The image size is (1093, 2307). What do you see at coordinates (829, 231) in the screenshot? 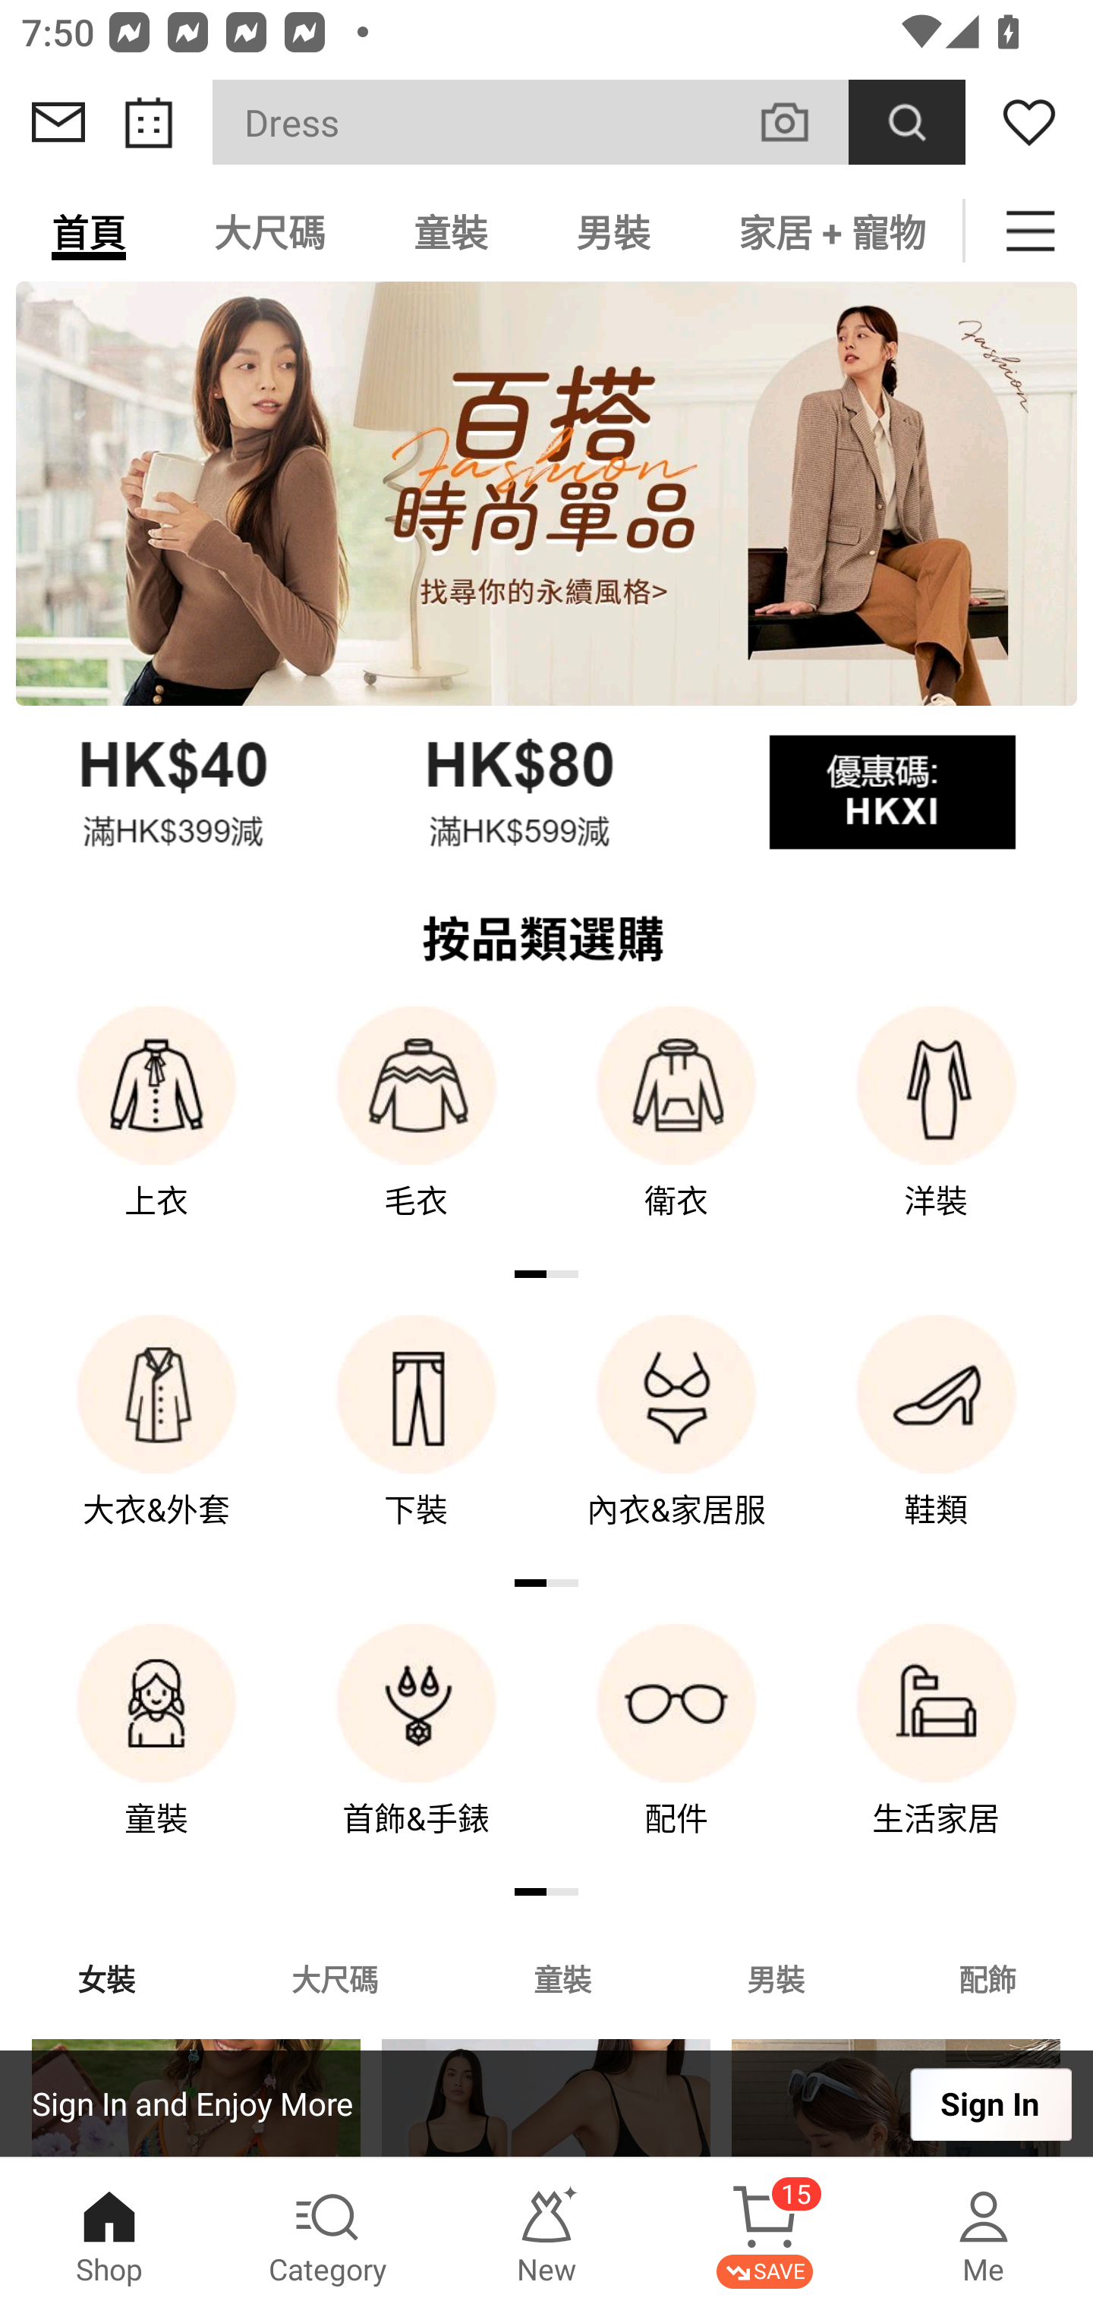
I see `家居 + 寵物` at bounding box center [829, 231].